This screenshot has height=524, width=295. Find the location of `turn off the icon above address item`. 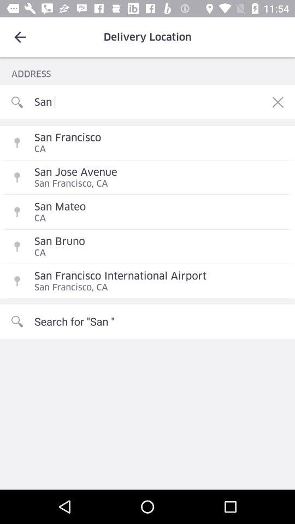

turn off the icon above address item is located at coordinates (20, 37).